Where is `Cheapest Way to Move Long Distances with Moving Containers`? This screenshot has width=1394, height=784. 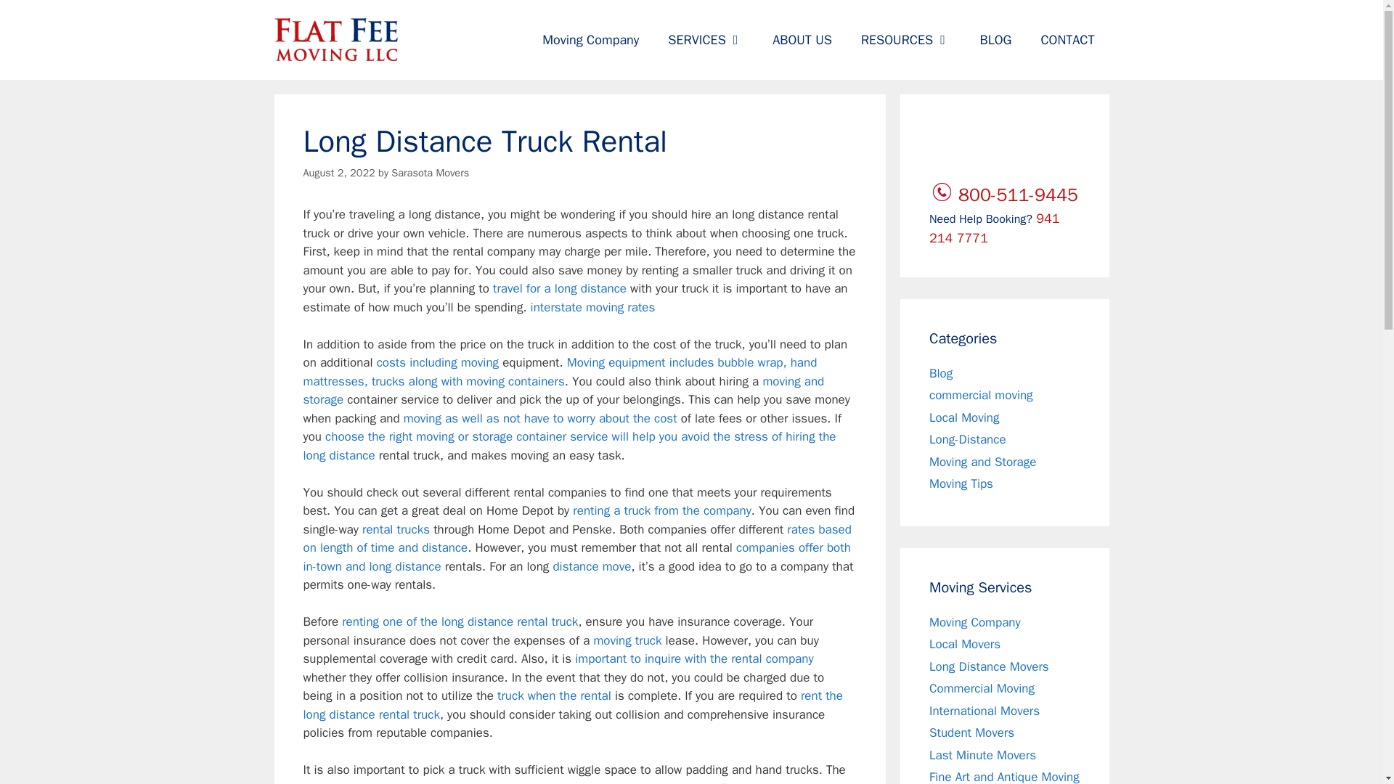
Cheapest Way to Move Long Distances with Moving Containers is located at coordinates (561, 372).